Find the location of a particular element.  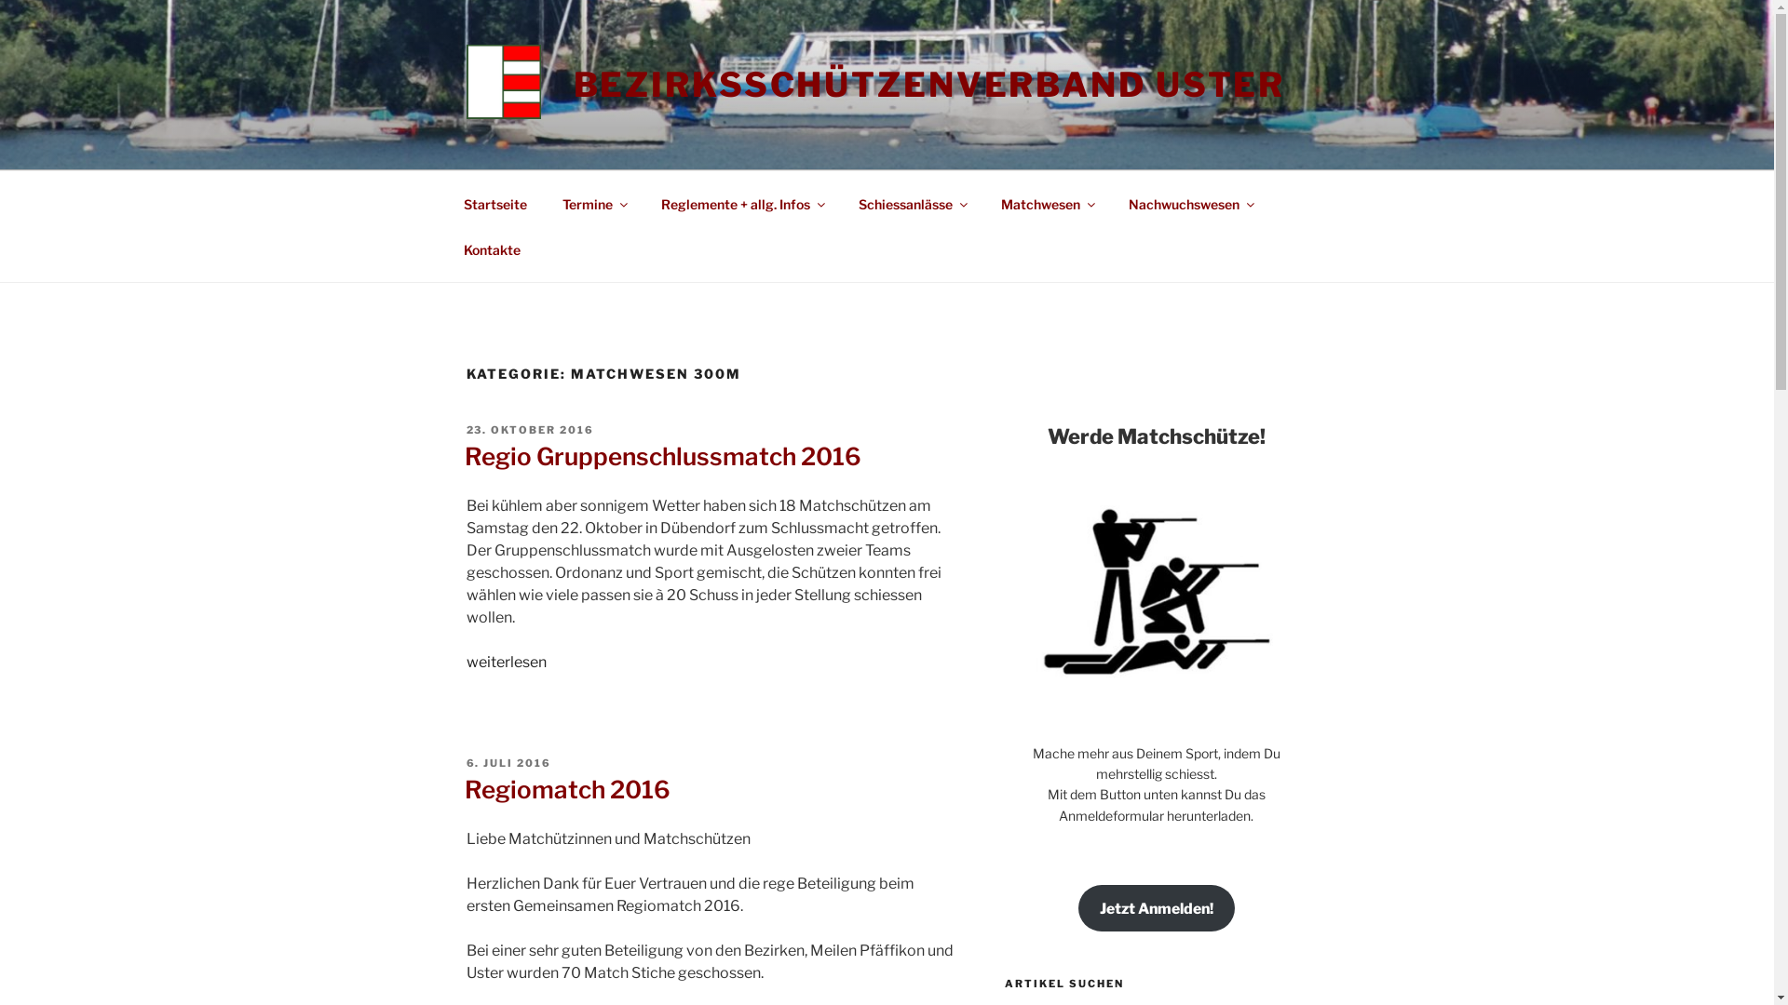

Reglemente + allg. Infos is located at coordinates (741, 203).